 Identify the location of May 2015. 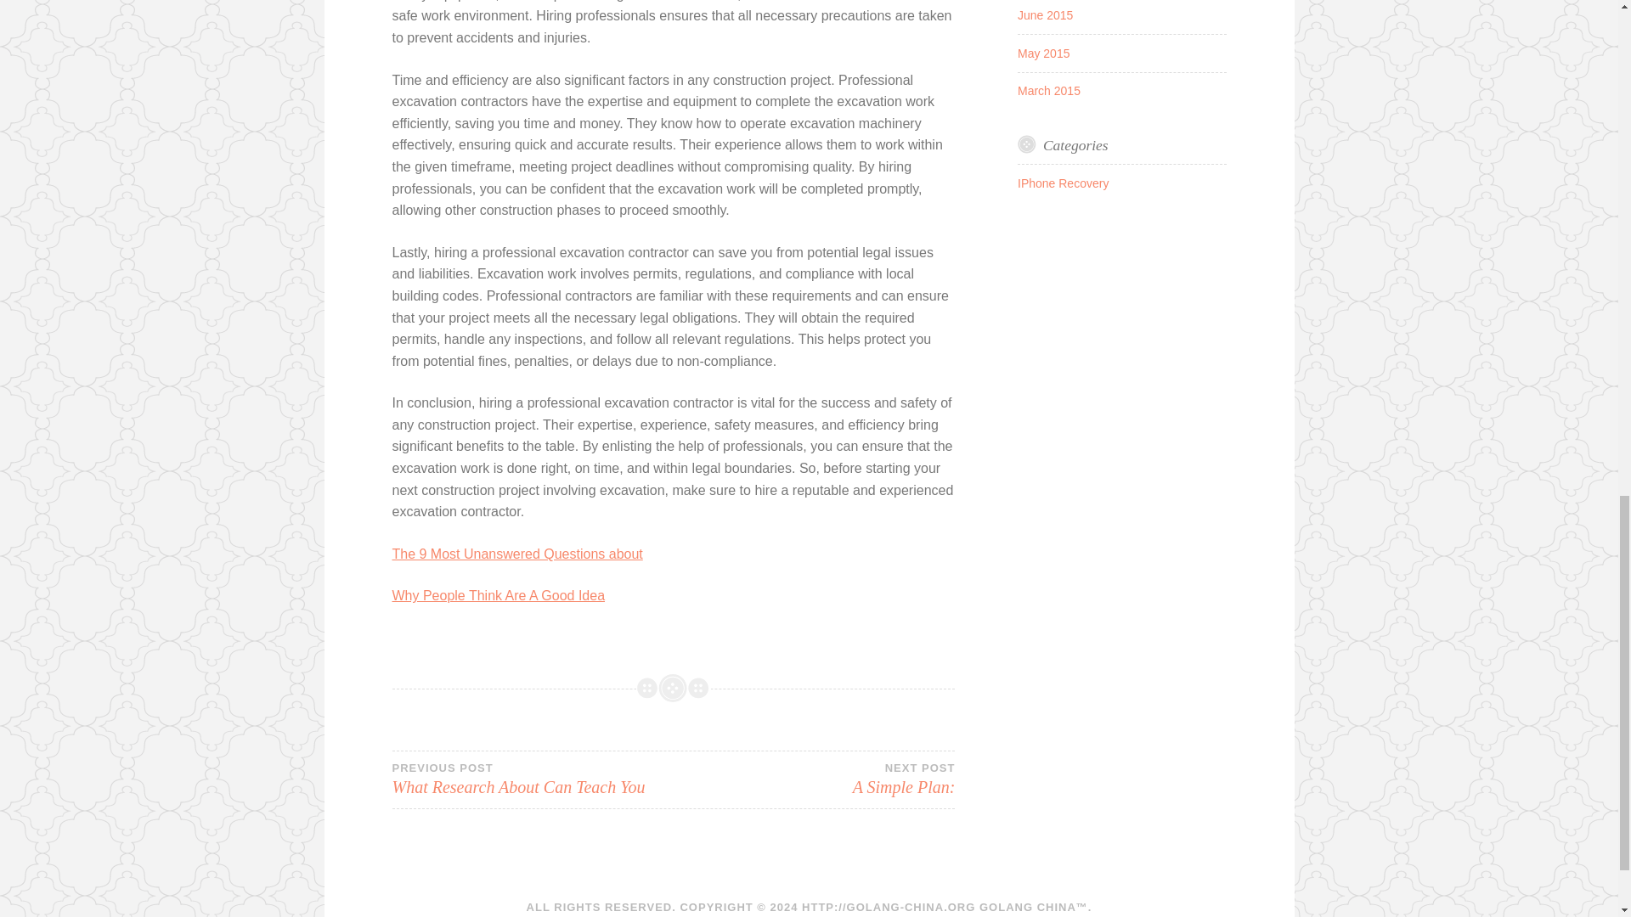
(517, 554).